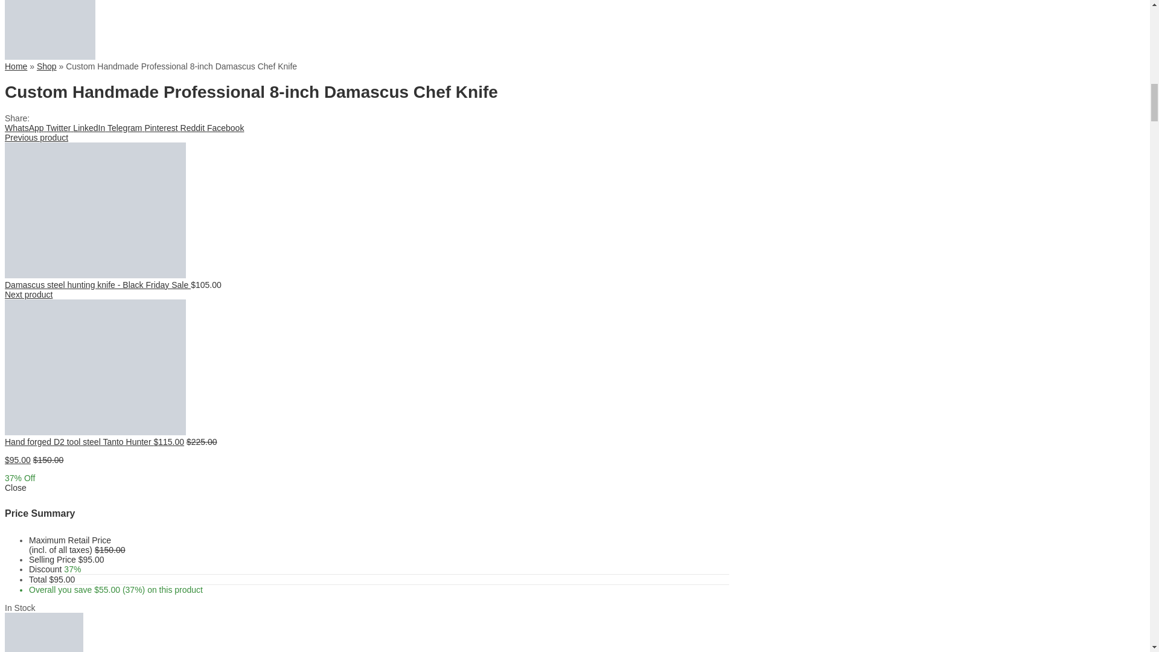  I want to click on LinkedIn, so click(88, 128).